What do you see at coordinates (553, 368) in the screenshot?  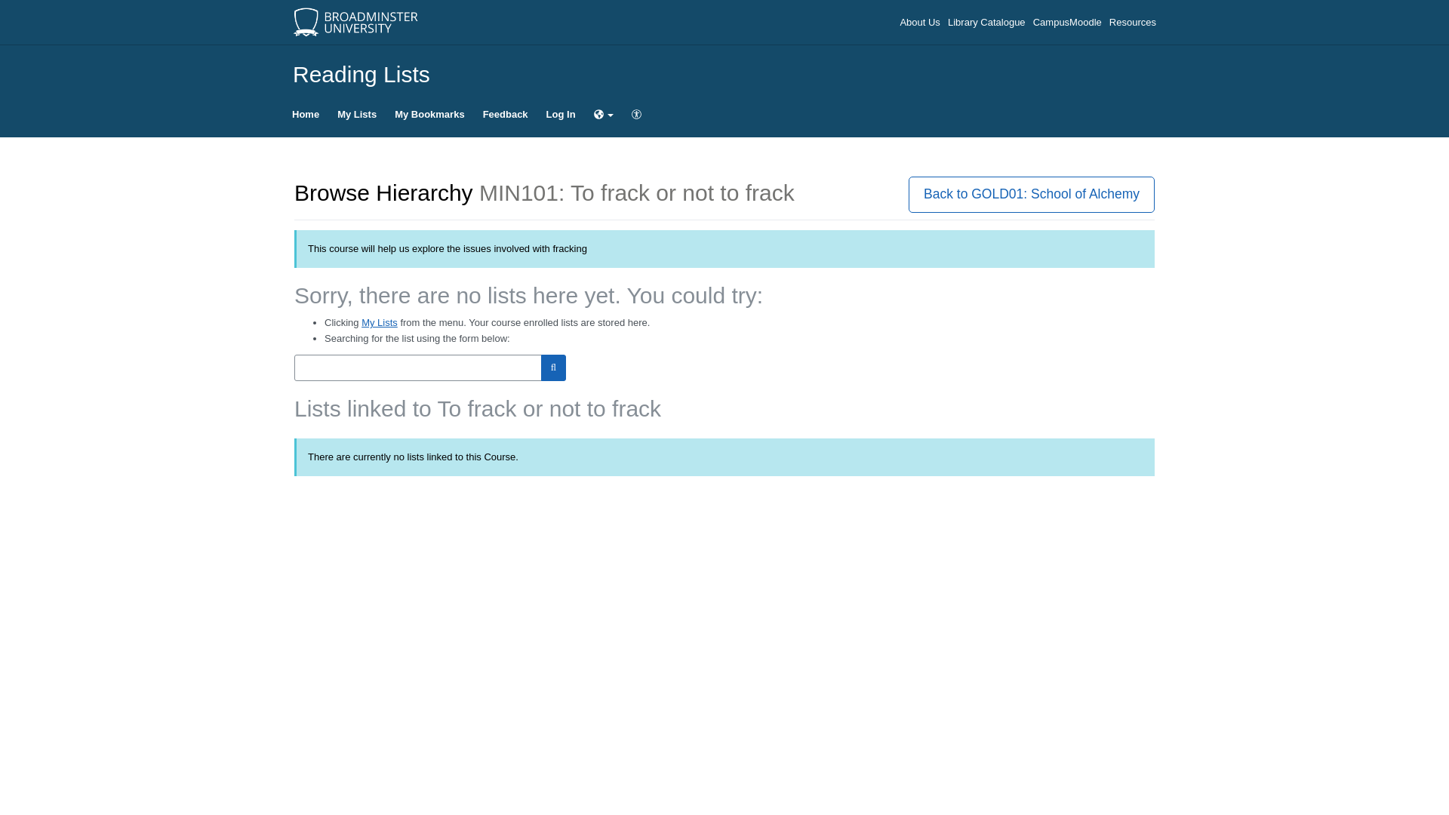 I see `Search` at bounding box center [553, 368].